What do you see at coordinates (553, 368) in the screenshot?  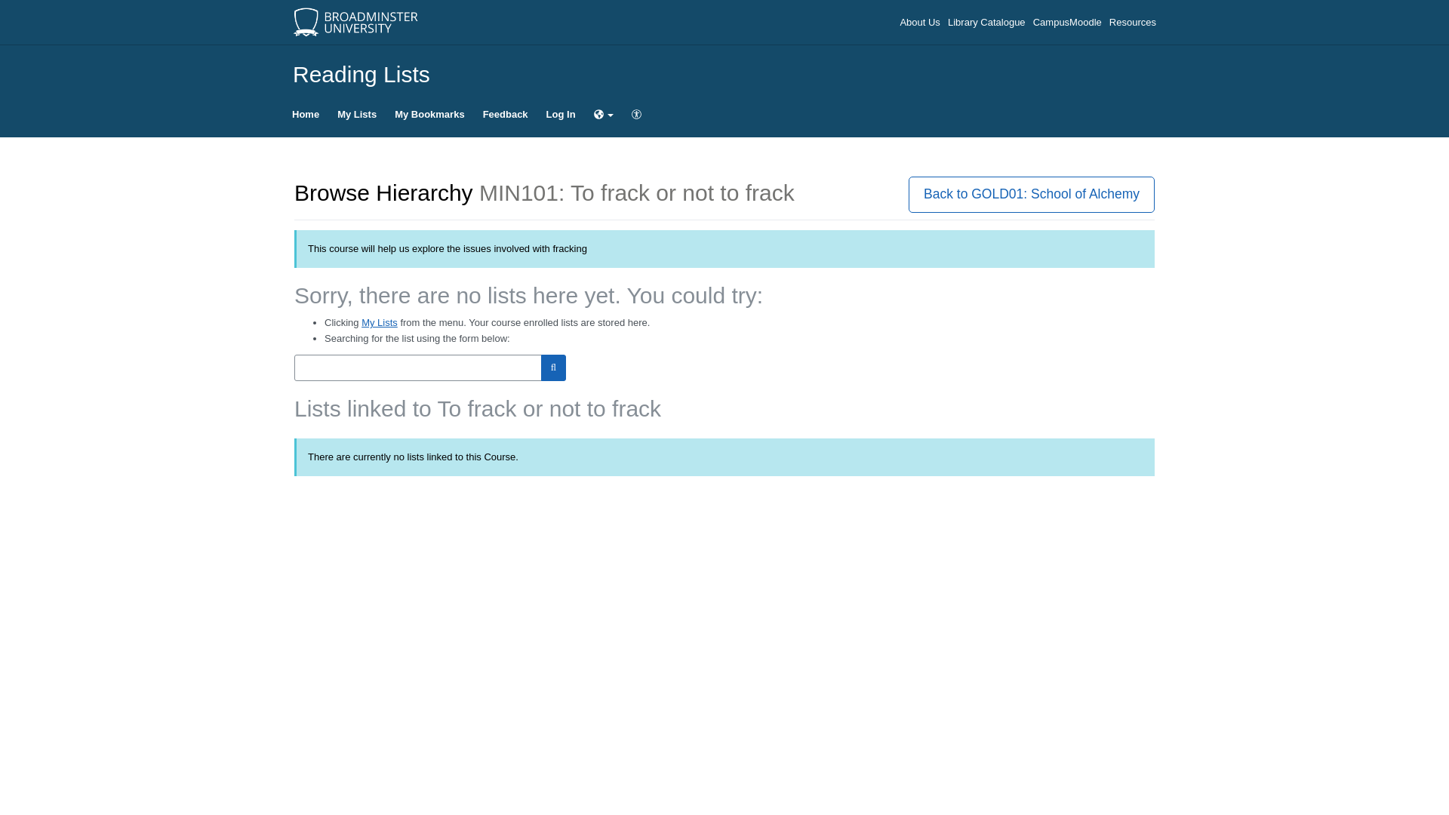 I see `Search` at bounding box center [553, 368].